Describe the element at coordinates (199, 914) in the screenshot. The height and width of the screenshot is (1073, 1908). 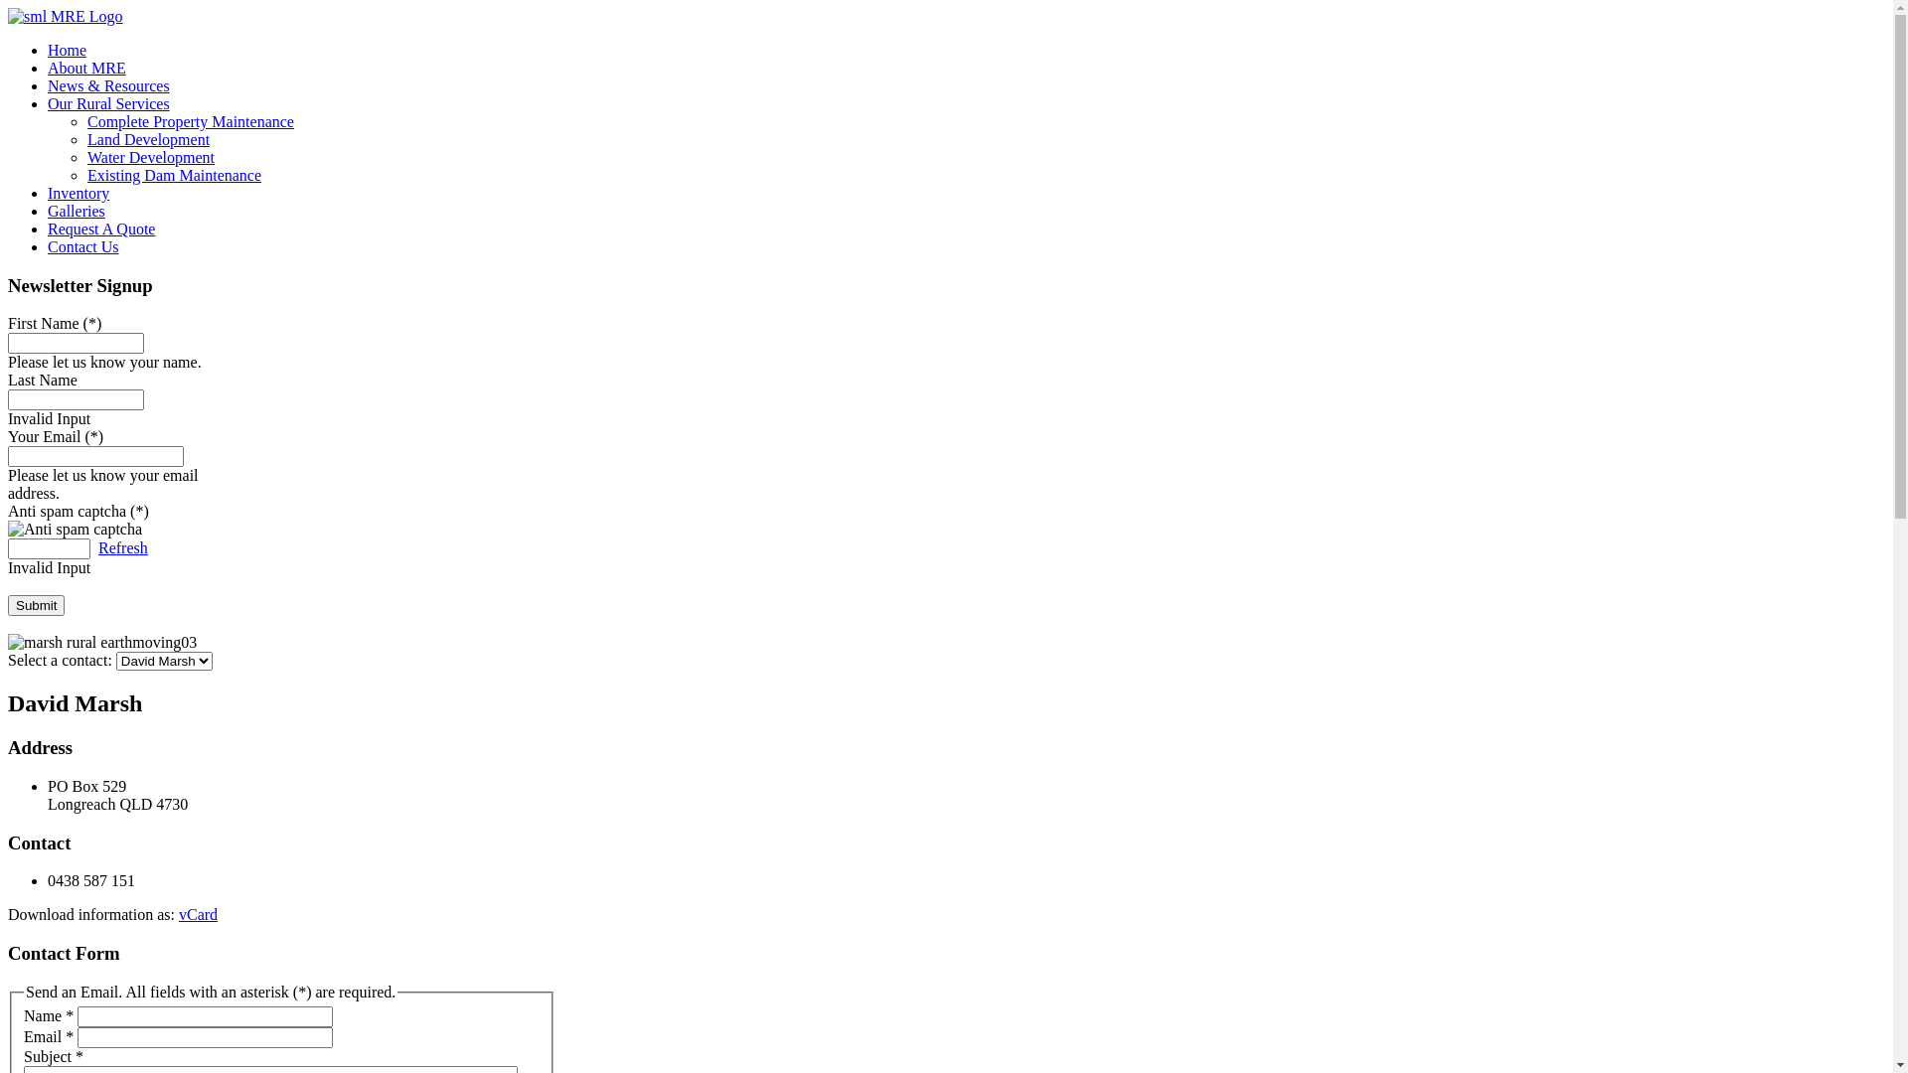
I see `vCard` at that location.